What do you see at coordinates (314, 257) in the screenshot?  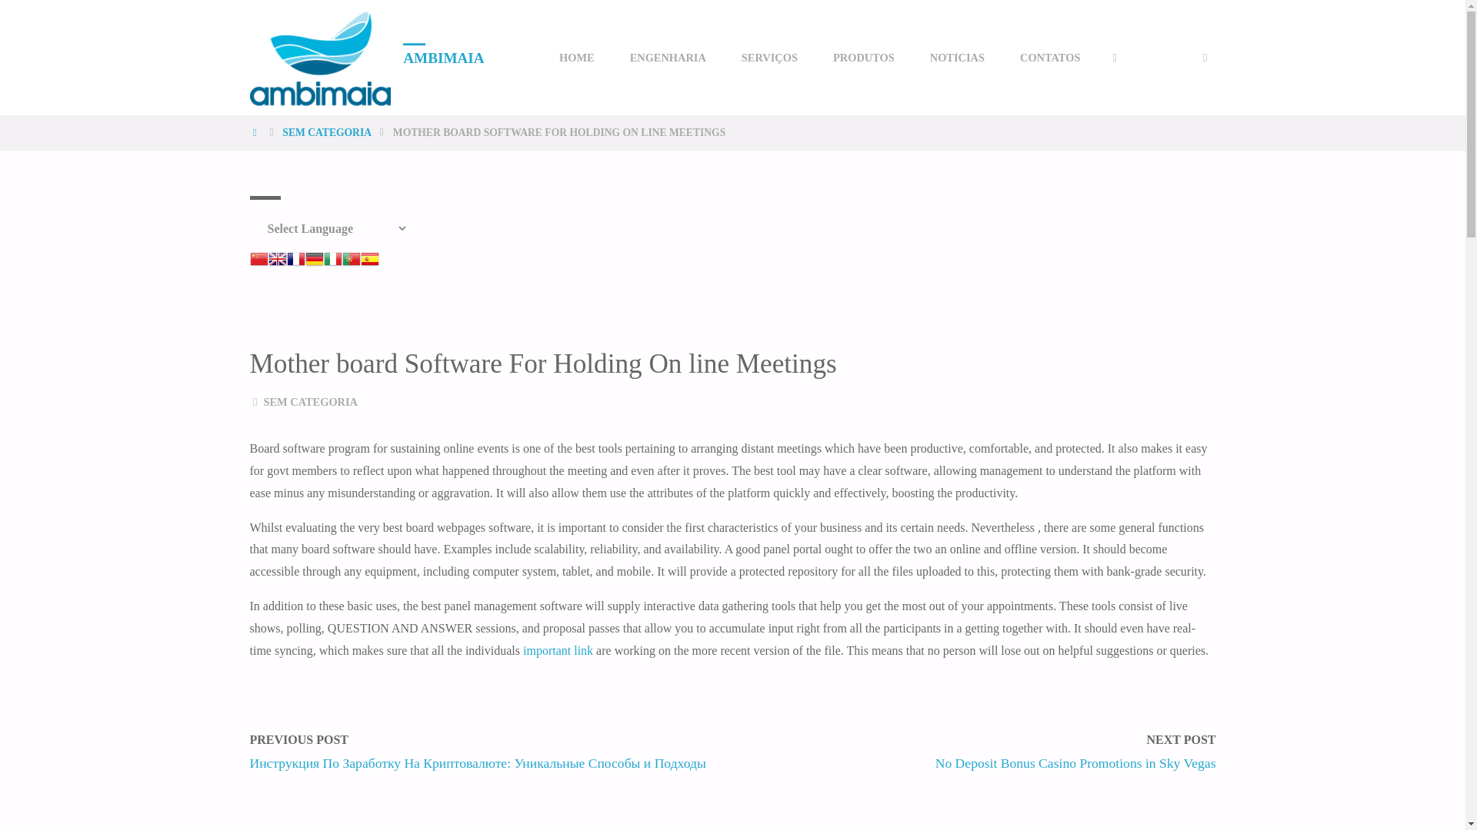 I see `German` at bounding box center [314, 257].